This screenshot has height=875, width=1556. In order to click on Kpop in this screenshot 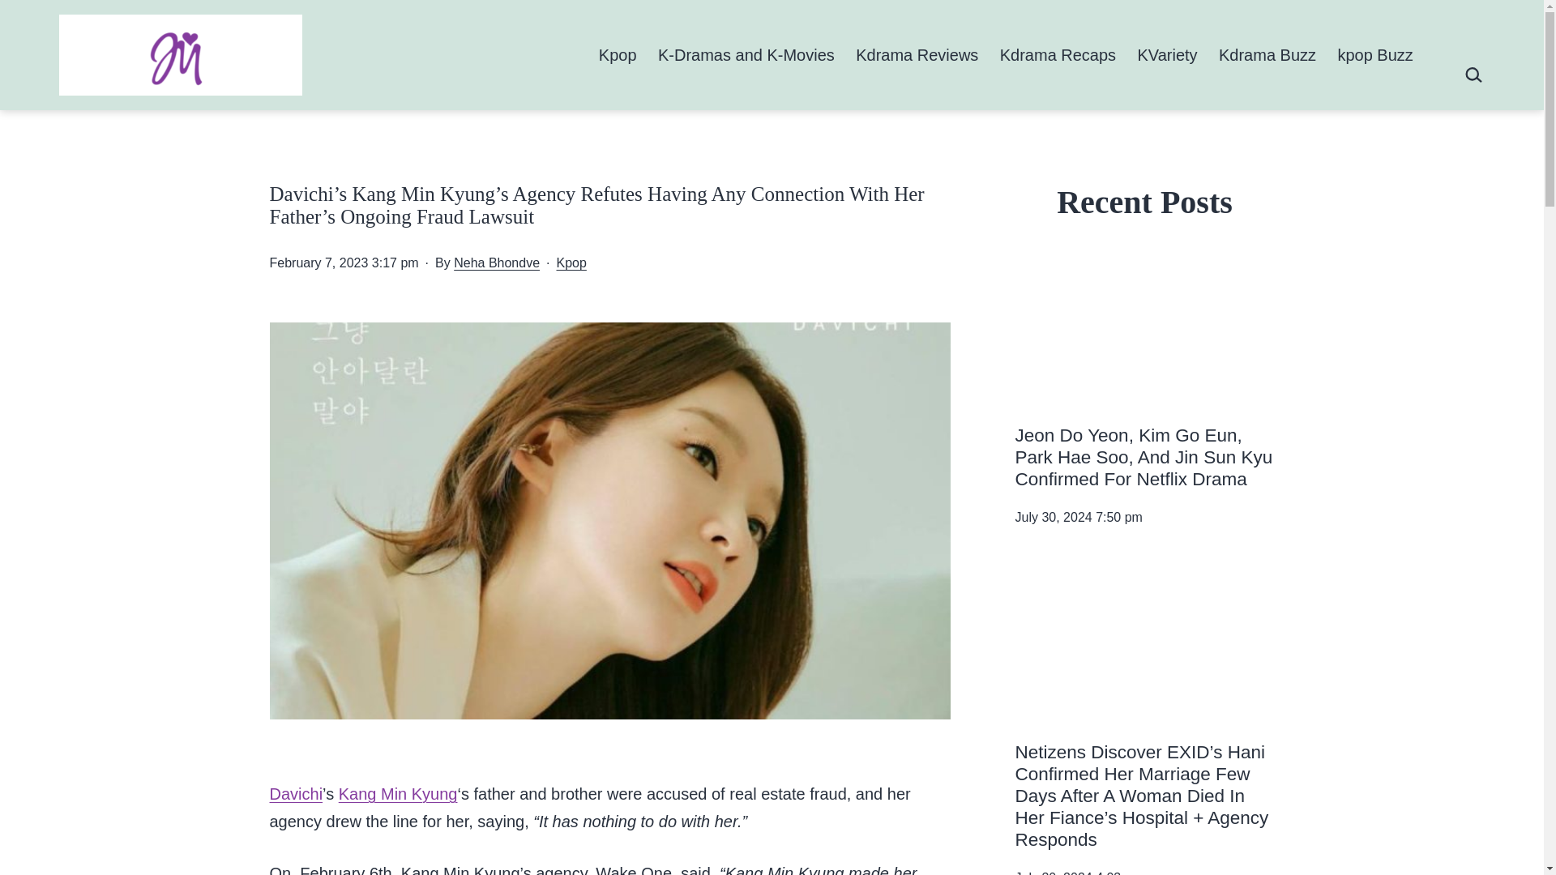, I will do `click(618, 54)`.